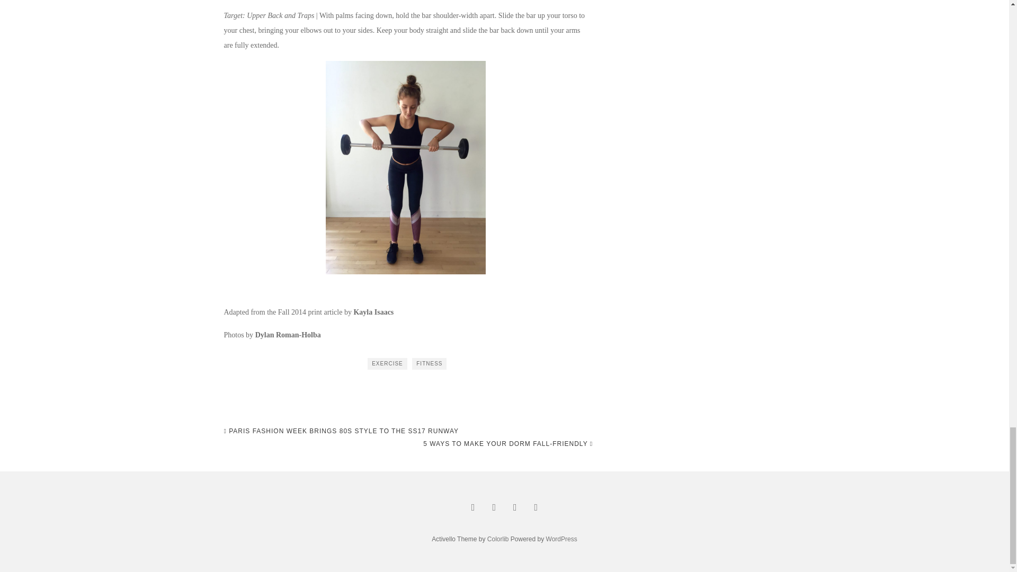  What do you see at coordinates (507, 444) in the screenshot?
I see `5 WAYS TO MAKE YOUR DORM FALL-FRIENDLY` at bounding box center [507, 444].